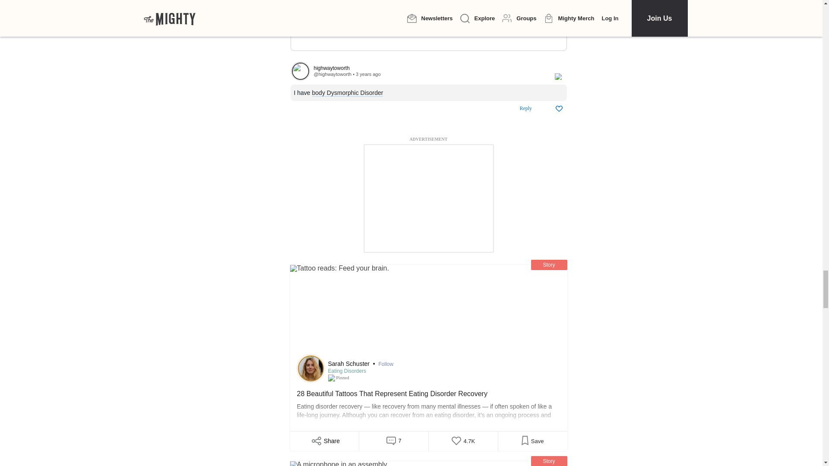  I want to click on body Dysmorphic Disorder, so click(348, 93).